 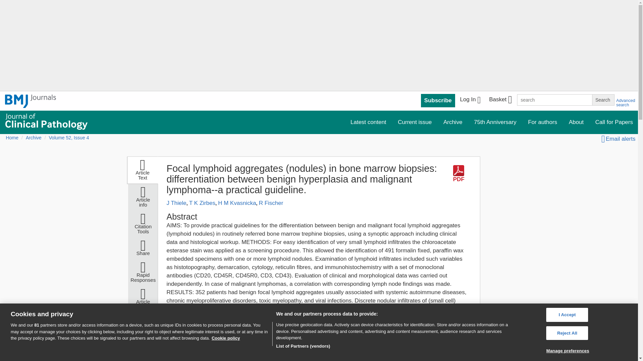 I want to click on For authors, so click(x=543, y=122).